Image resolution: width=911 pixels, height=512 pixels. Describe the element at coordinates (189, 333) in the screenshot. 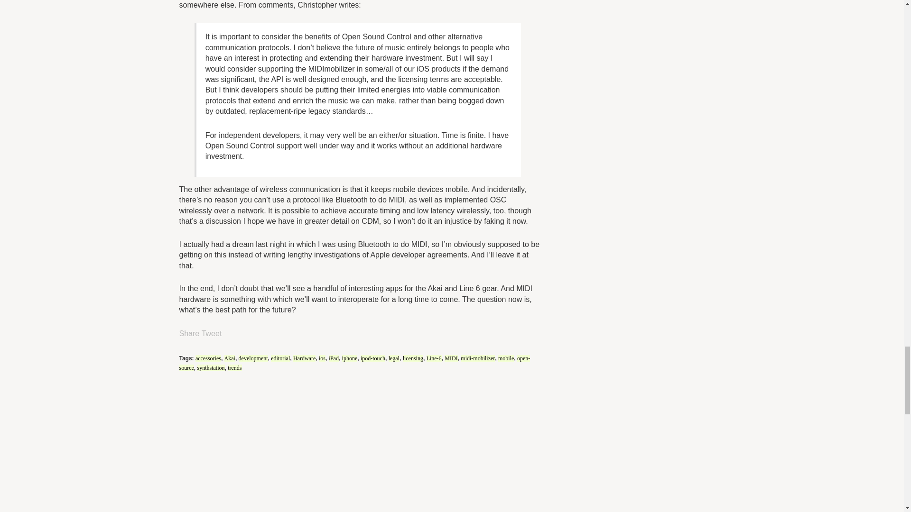

I see `Share` at that location.